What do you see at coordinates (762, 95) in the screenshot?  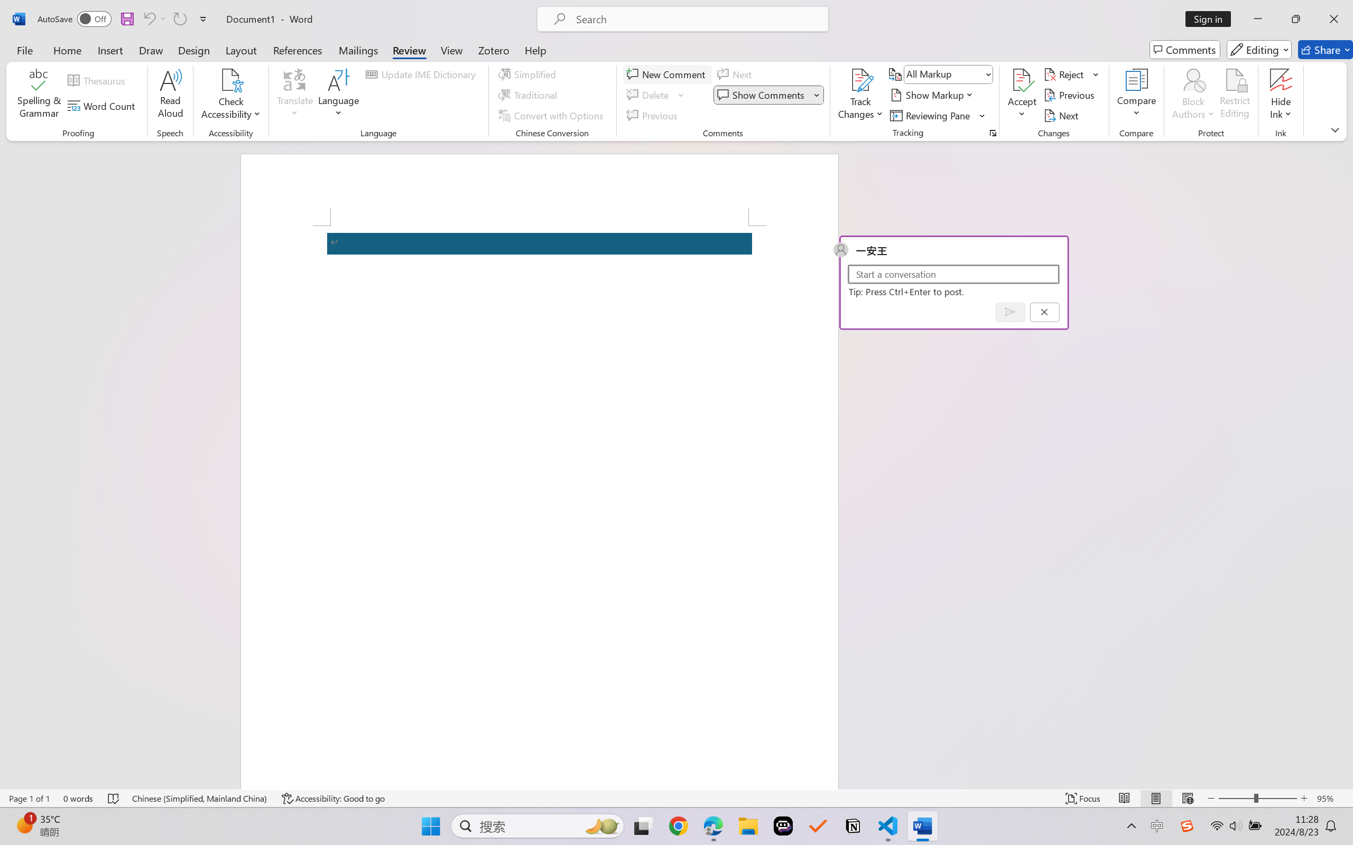 I see `Show Comments` at bounding box center [762, 95].